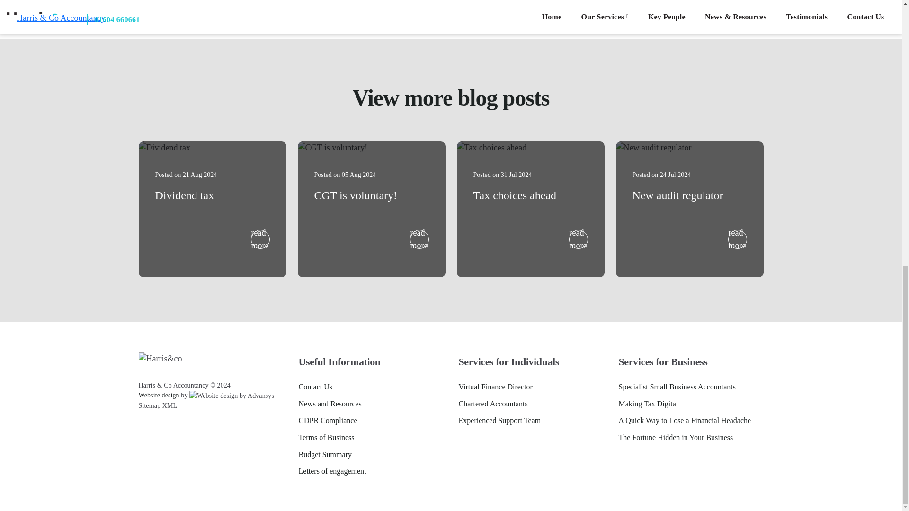 Image resolution: width=909 pixels, height=511 pixels. I want to click on Sitemap XML, so click(157, 405).